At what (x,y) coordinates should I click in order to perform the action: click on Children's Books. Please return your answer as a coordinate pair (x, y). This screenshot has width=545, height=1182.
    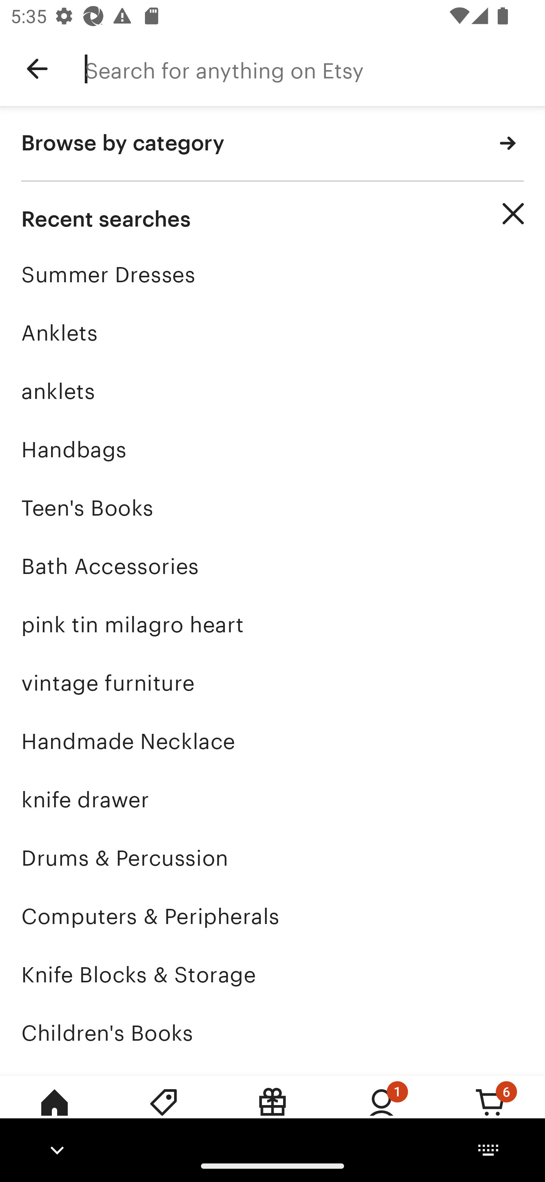
    Looking at the image, I should click on (272, 1033).